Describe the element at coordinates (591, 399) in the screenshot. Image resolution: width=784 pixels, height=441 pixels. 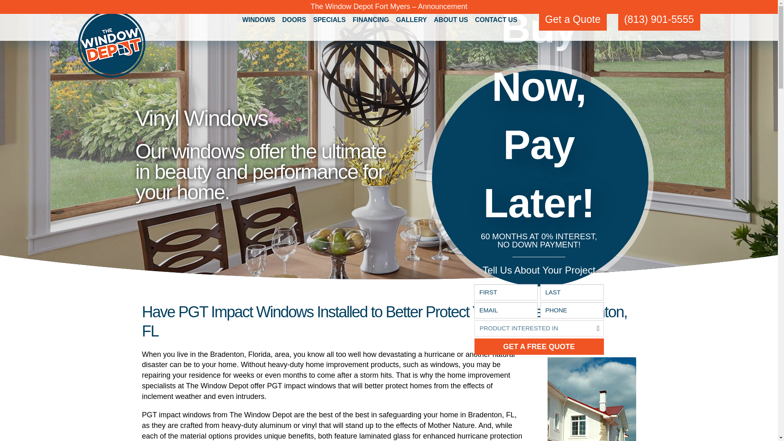
I see `PGT Impact Windows Bradenton FL` at that location.